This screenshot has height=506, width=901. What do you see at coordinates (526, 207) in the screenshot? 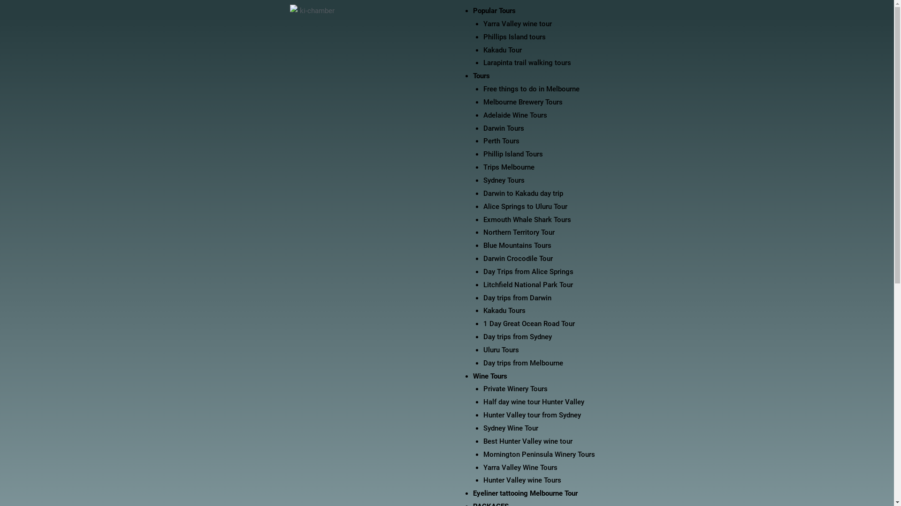
I see `Alice Springs to Uluru Tour` at bounding box center [526, 207].